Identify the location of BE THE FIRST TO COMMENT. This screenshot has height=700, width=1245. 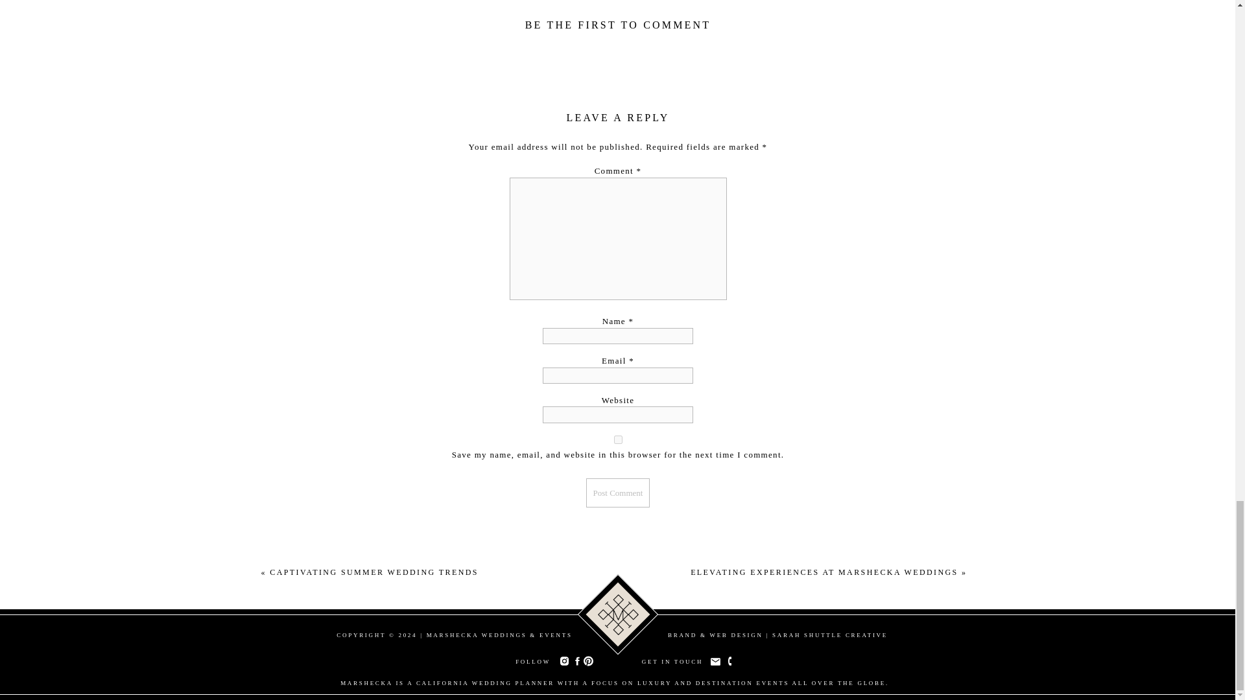
(618, 25).